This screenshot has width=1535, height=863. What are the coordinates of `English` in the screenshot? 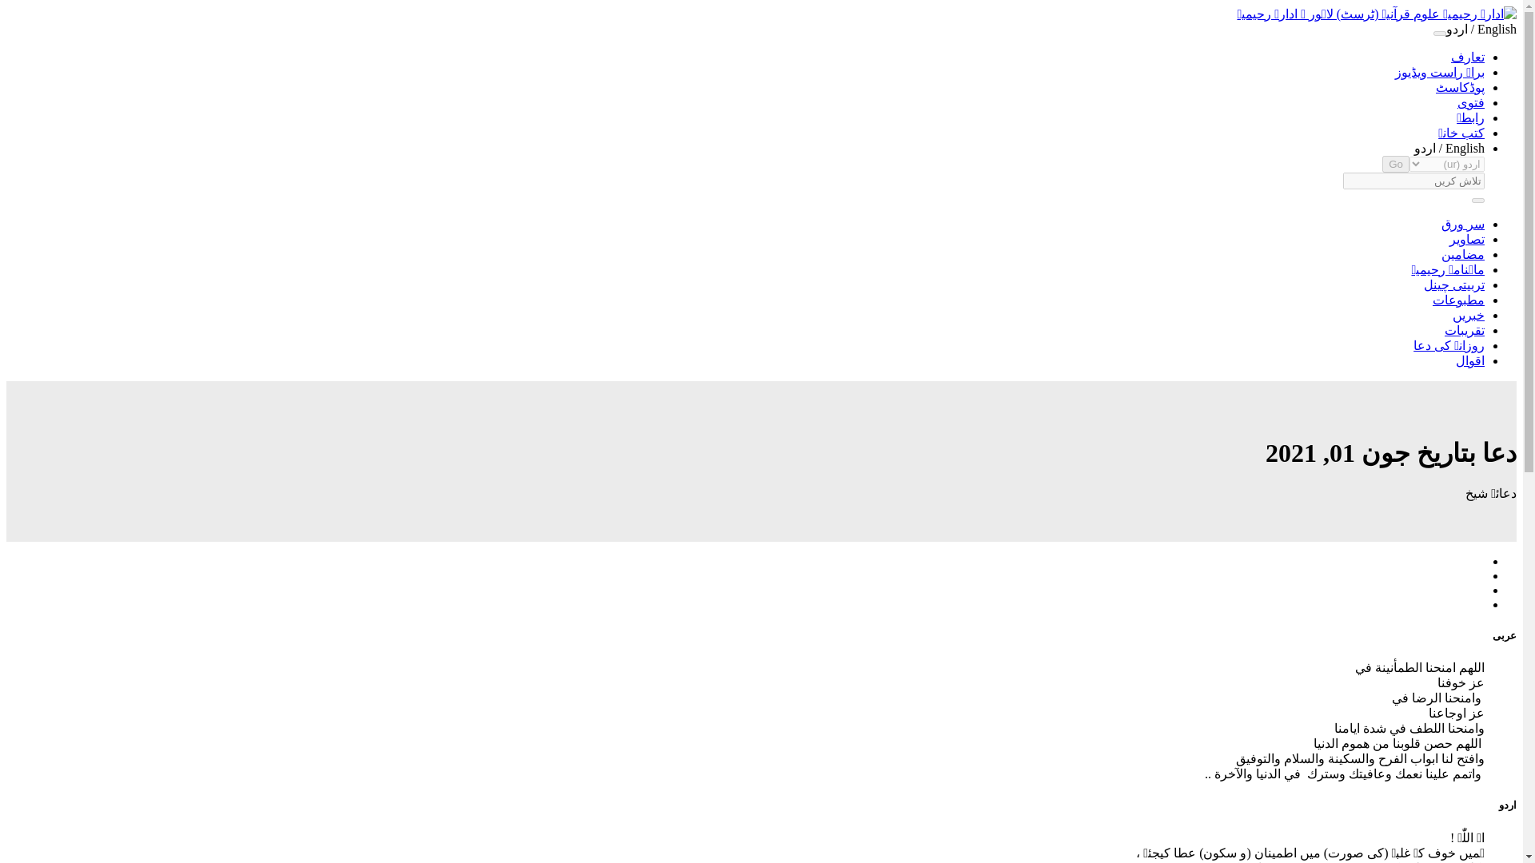 It's located at (1465, 149).